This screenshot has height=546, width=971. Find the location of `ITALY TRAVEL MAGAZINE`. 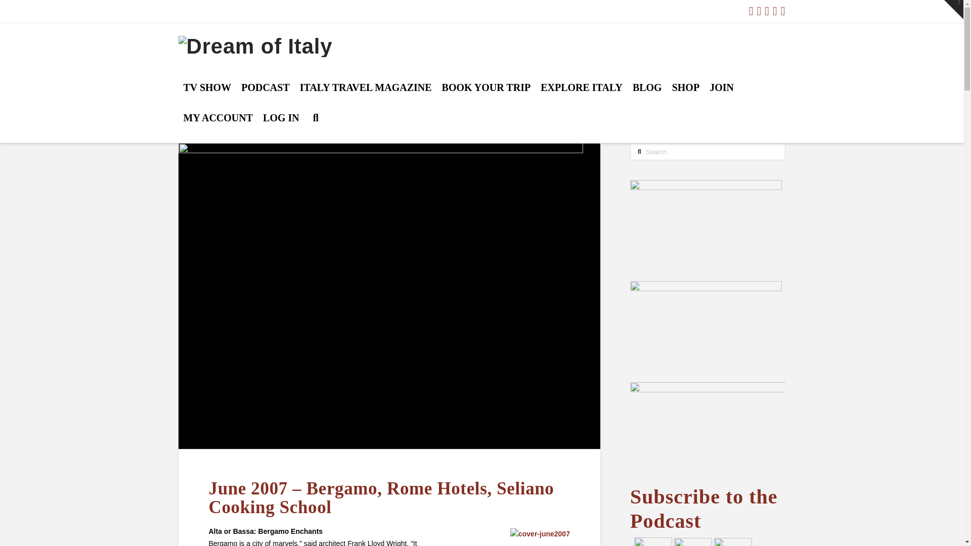

ITALY TRAVEL MAGAZINE is located at coordinates (366, 97).